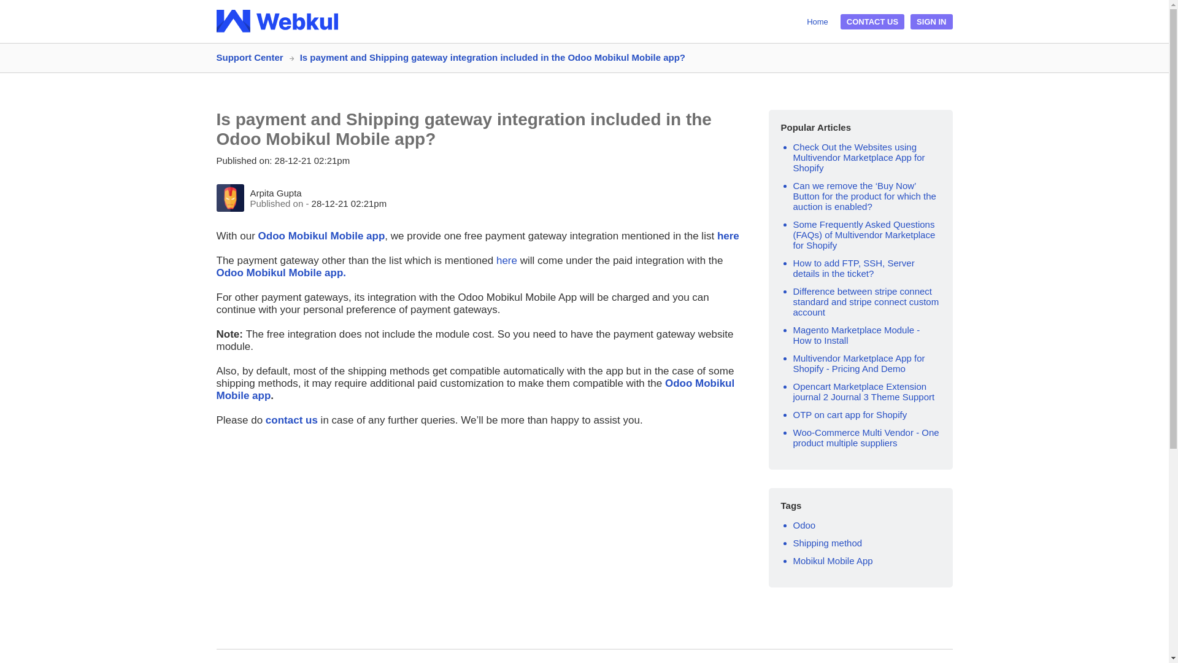 This screenshot has width=1178, height=663. Describe the element at coordinates (804, 525) in the screenshot. I see `Odoo` at that location.